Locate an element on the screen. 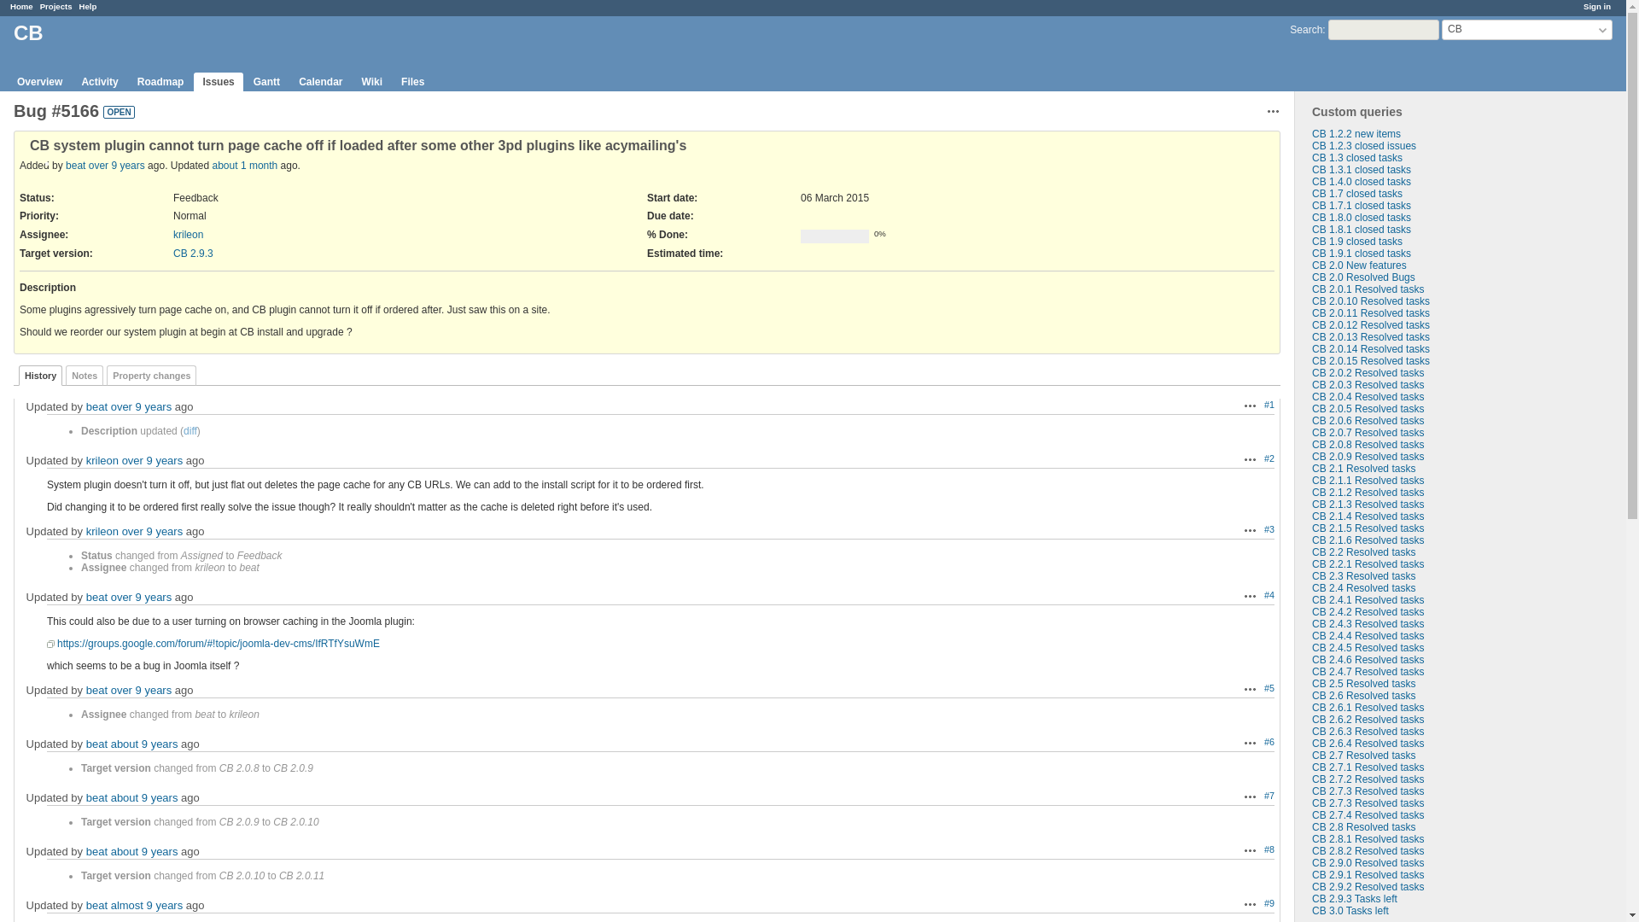  CB 2.0.2 Resolved tasks is located at coordinates (1368, 372).